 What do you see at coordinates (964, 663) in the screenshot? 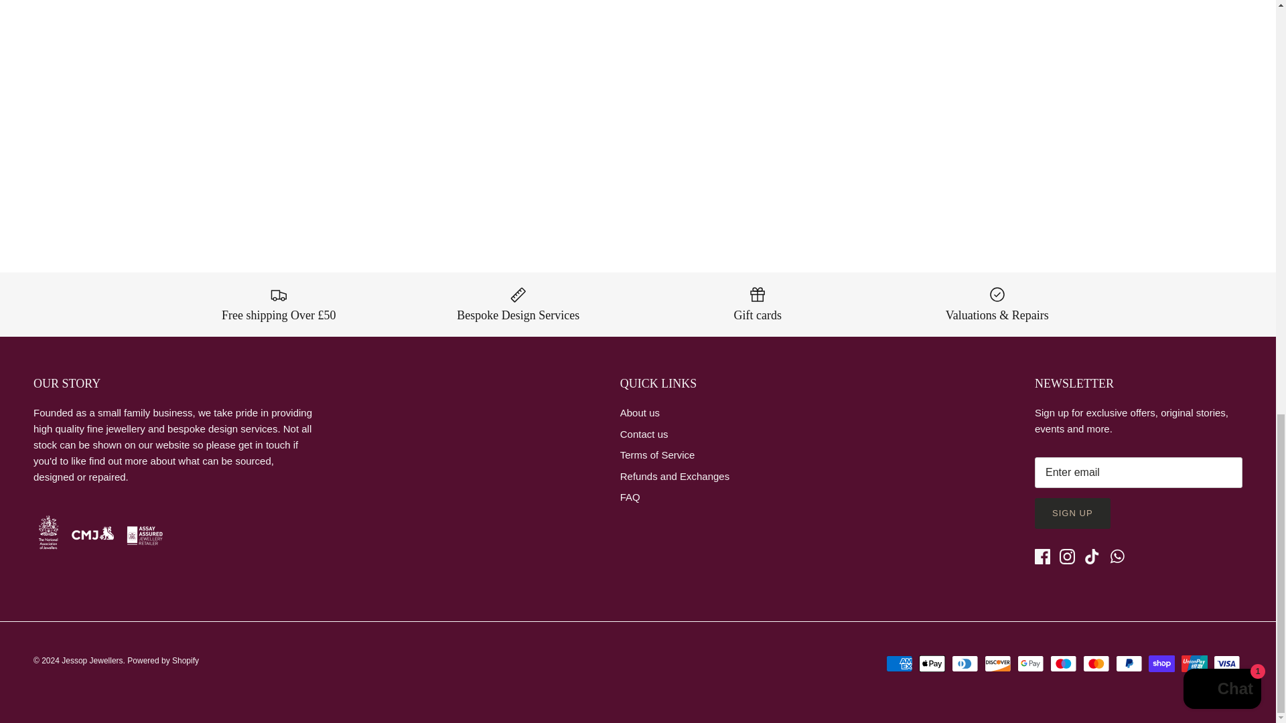
I see `Diners Club` at bounding box center [964, 663].